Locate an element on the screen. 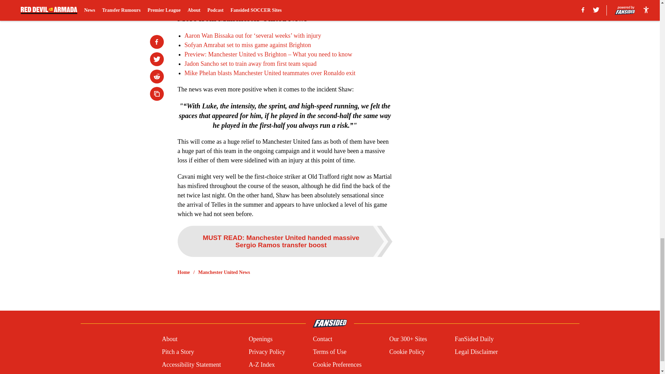  Manchester United News is located at coordinates (224, 272).